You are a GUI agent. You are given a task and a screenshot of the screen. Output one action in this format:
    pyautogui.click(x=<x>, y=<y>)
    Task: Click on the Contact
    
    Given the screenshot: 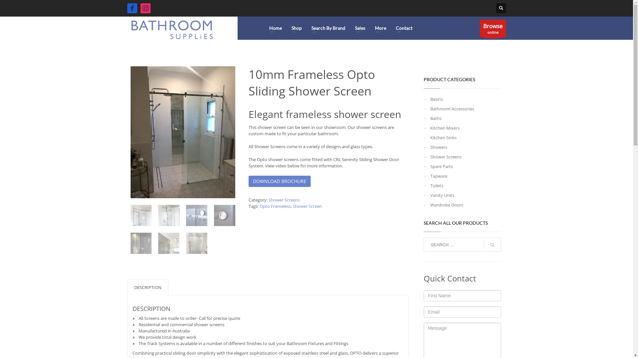 What is the action you would take?
    pyautogui.click(x=404, y=28)
    